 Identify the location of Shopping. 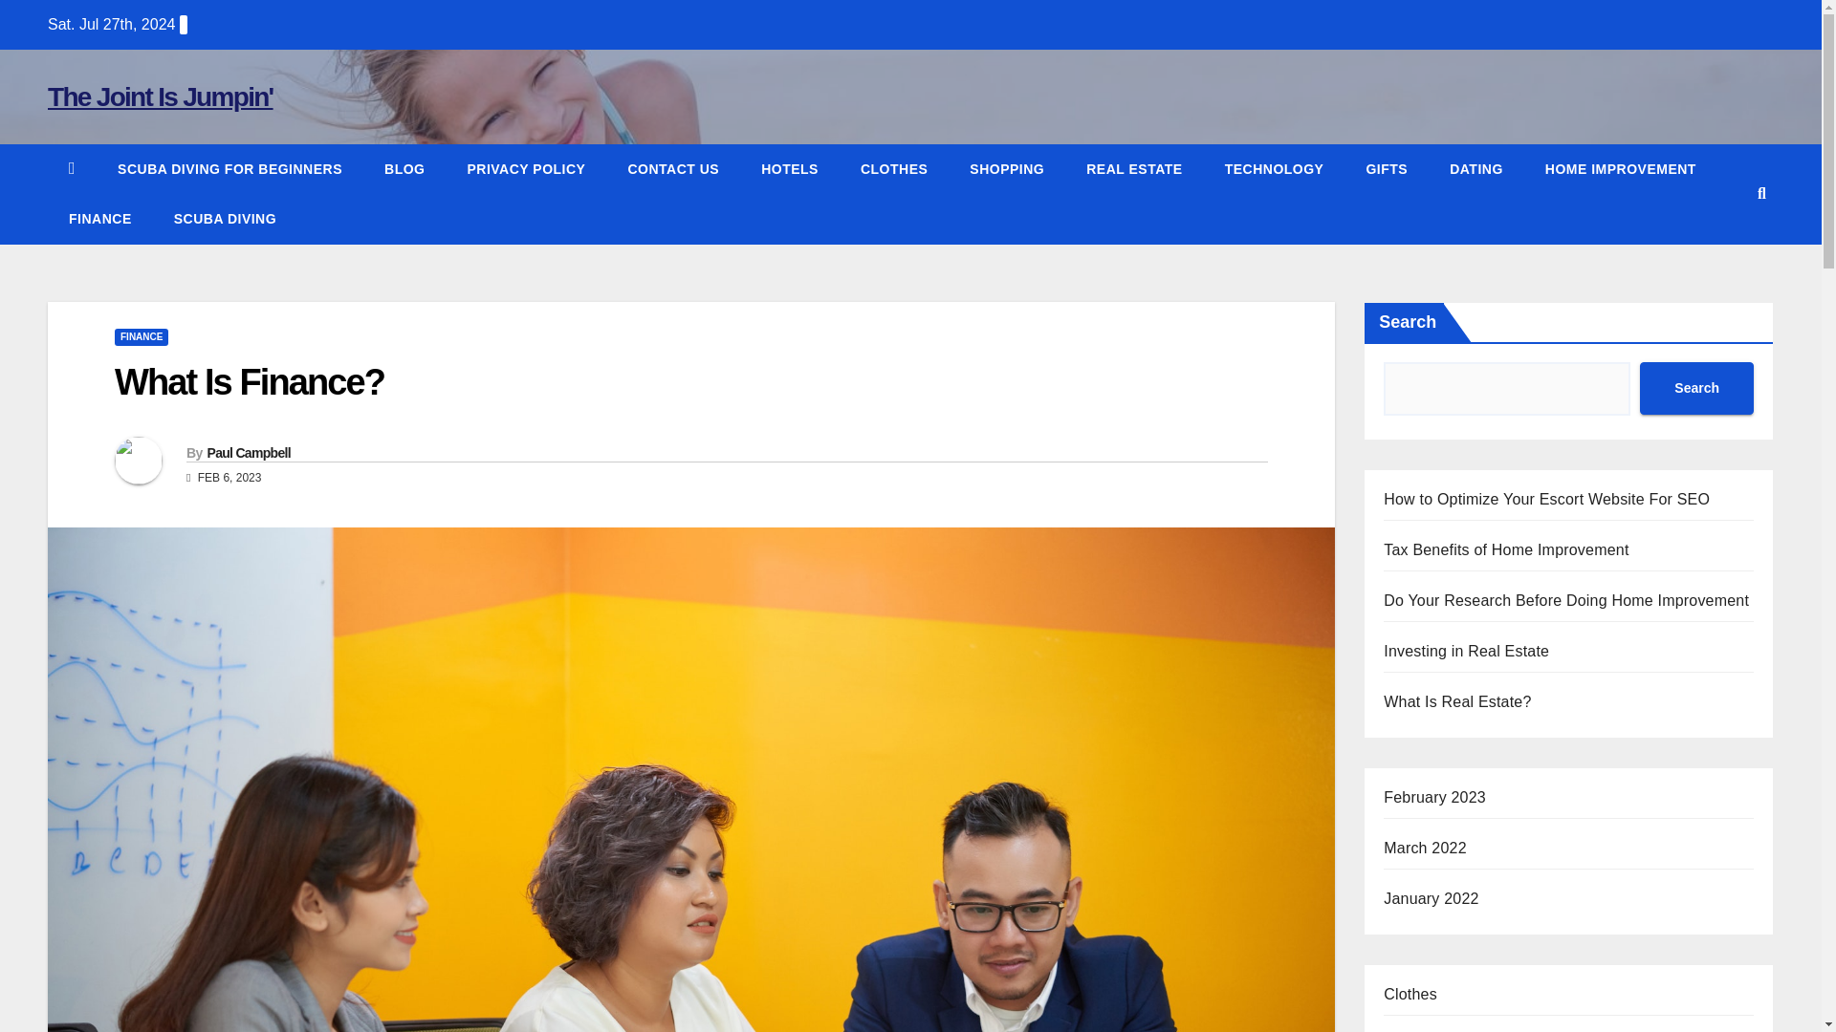
(1006, 169).